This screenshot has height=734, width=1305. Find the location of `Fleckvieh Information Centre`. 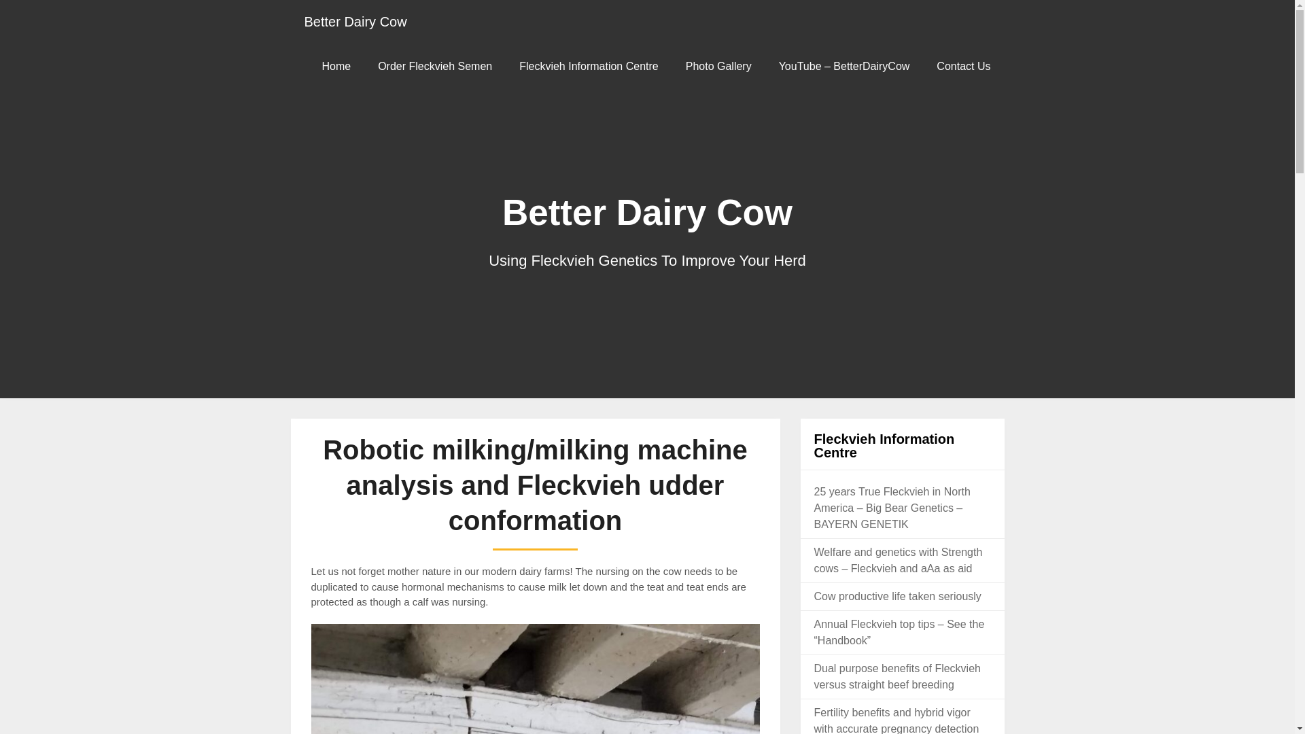

Fleckvieh Information Centre is located at coordinates (589, 65).